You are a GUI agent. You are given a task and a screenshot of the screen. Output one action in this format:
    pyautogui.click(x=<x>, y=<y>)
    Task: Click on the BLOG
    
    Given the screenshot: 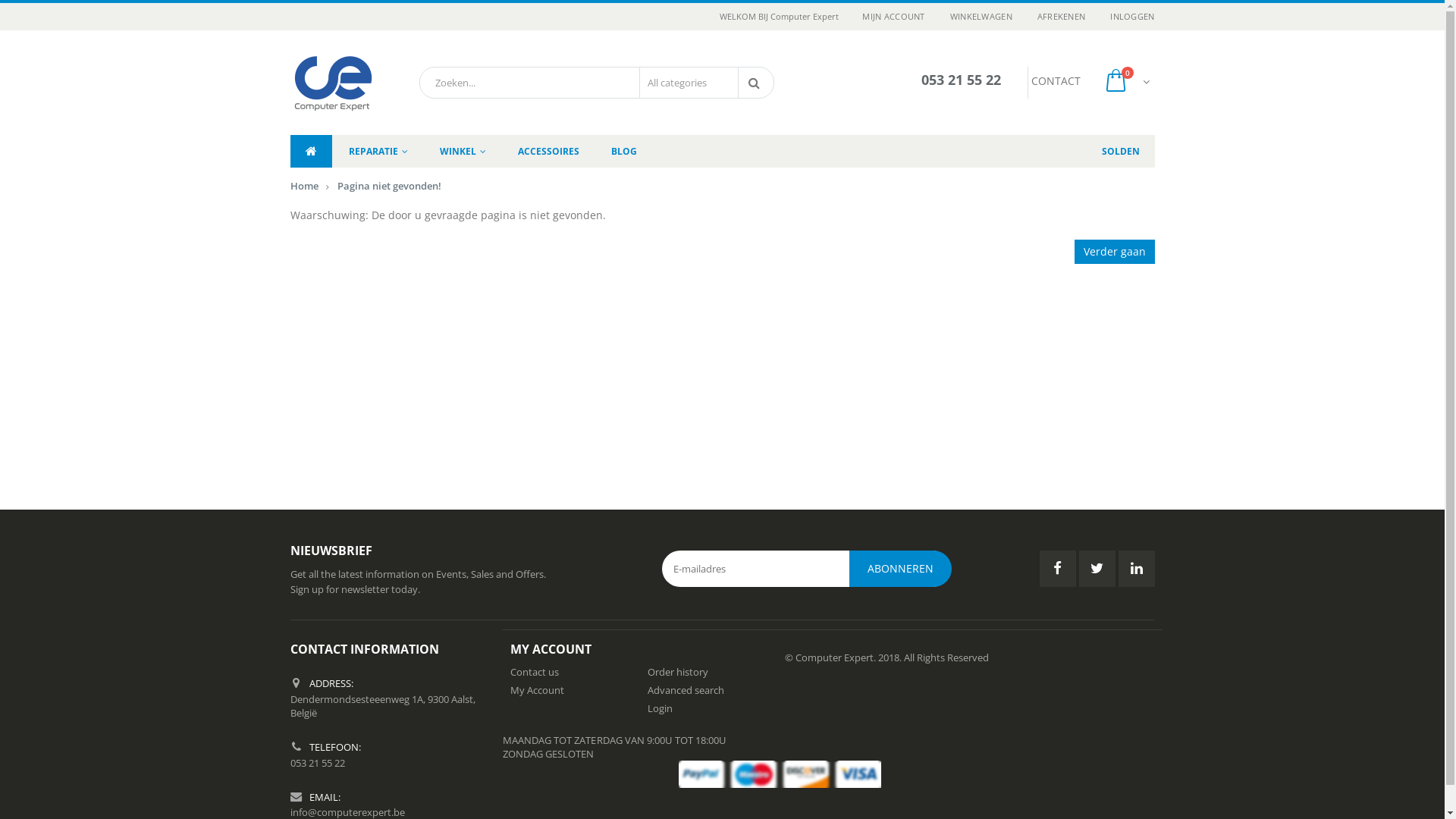 What is the action you would take?
    pyautogui.click(x=624, y=152)
    